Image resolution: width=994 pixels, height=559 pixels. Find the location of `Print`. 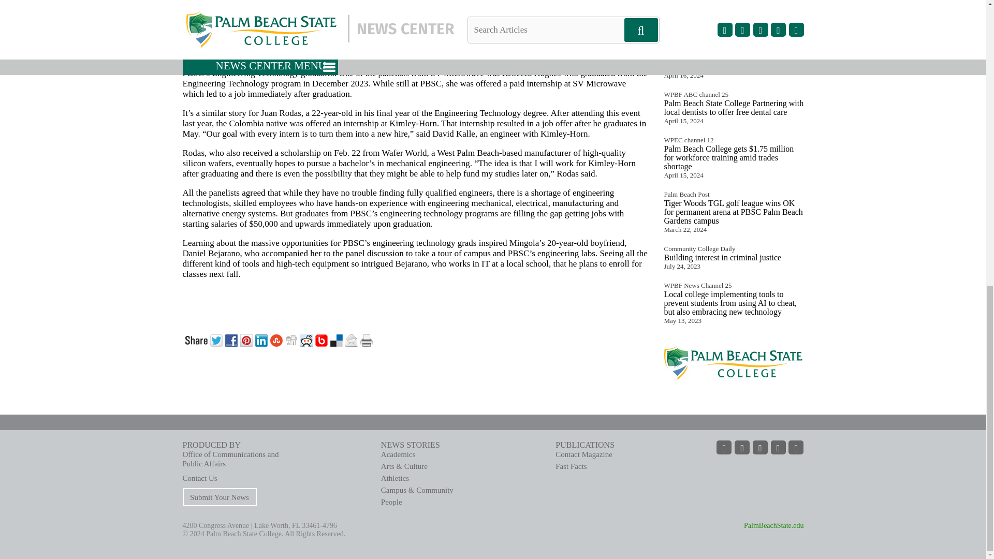

Print is located at coordinates (368, 339).